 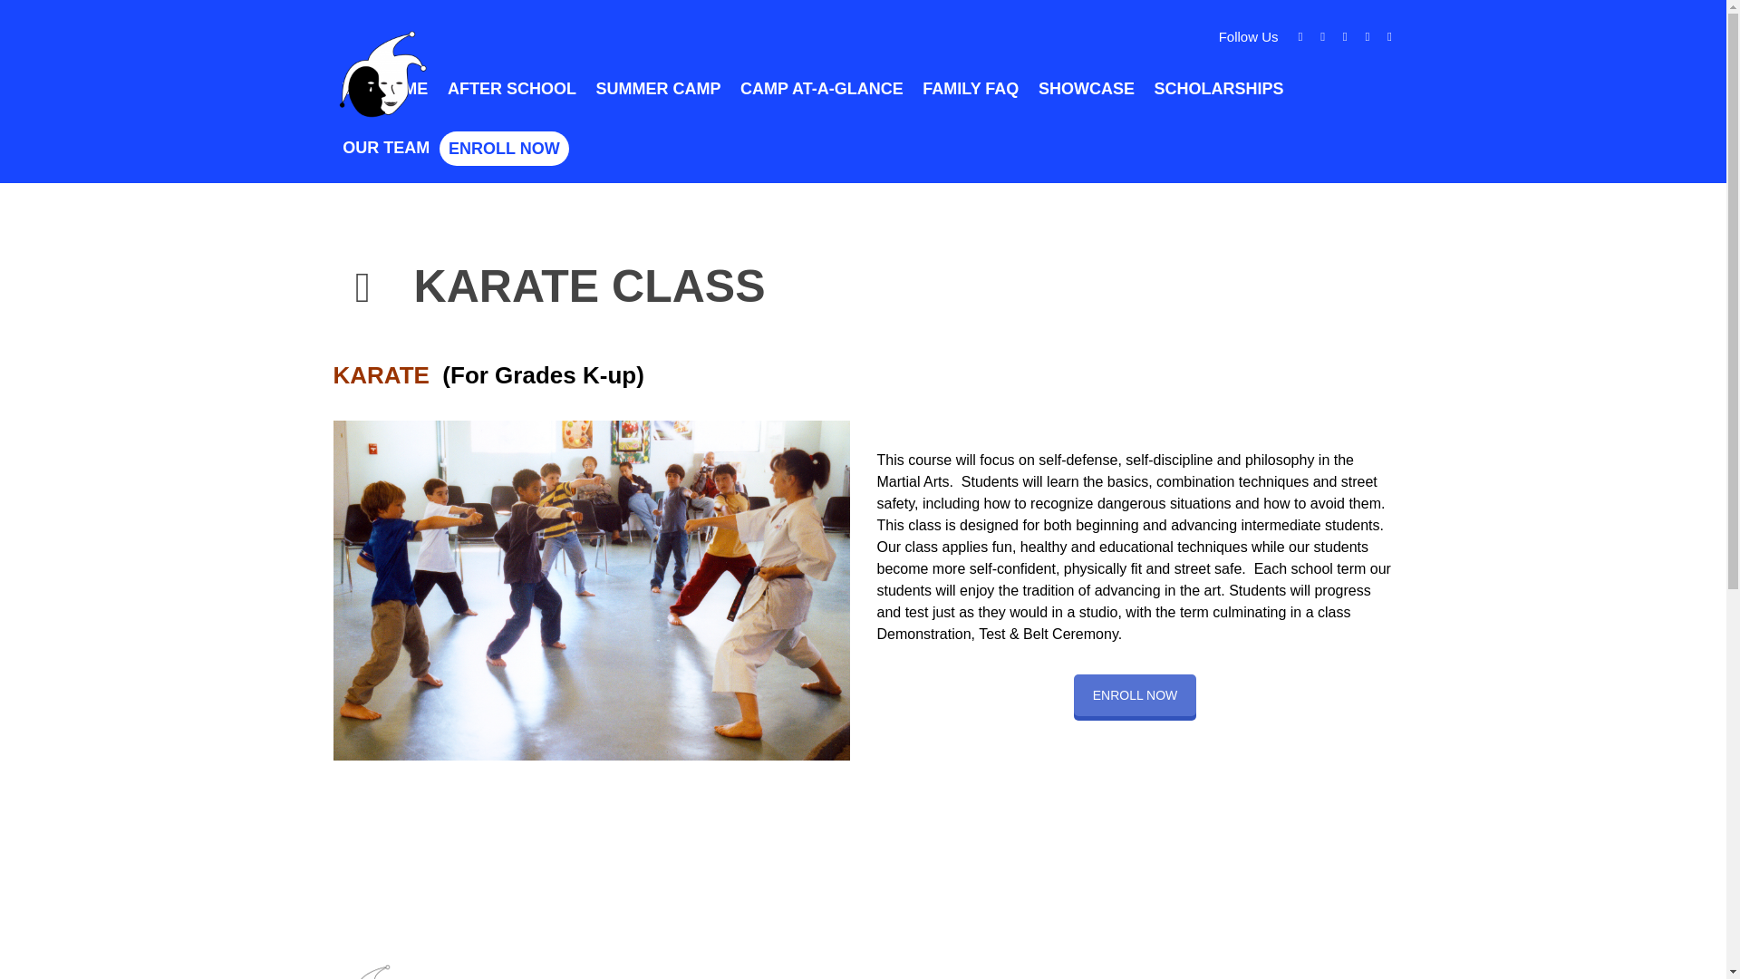 What do you see at coordinates (386, 87) in the screenshot?
I see `WELCOME` at bounding box center [386, 87].